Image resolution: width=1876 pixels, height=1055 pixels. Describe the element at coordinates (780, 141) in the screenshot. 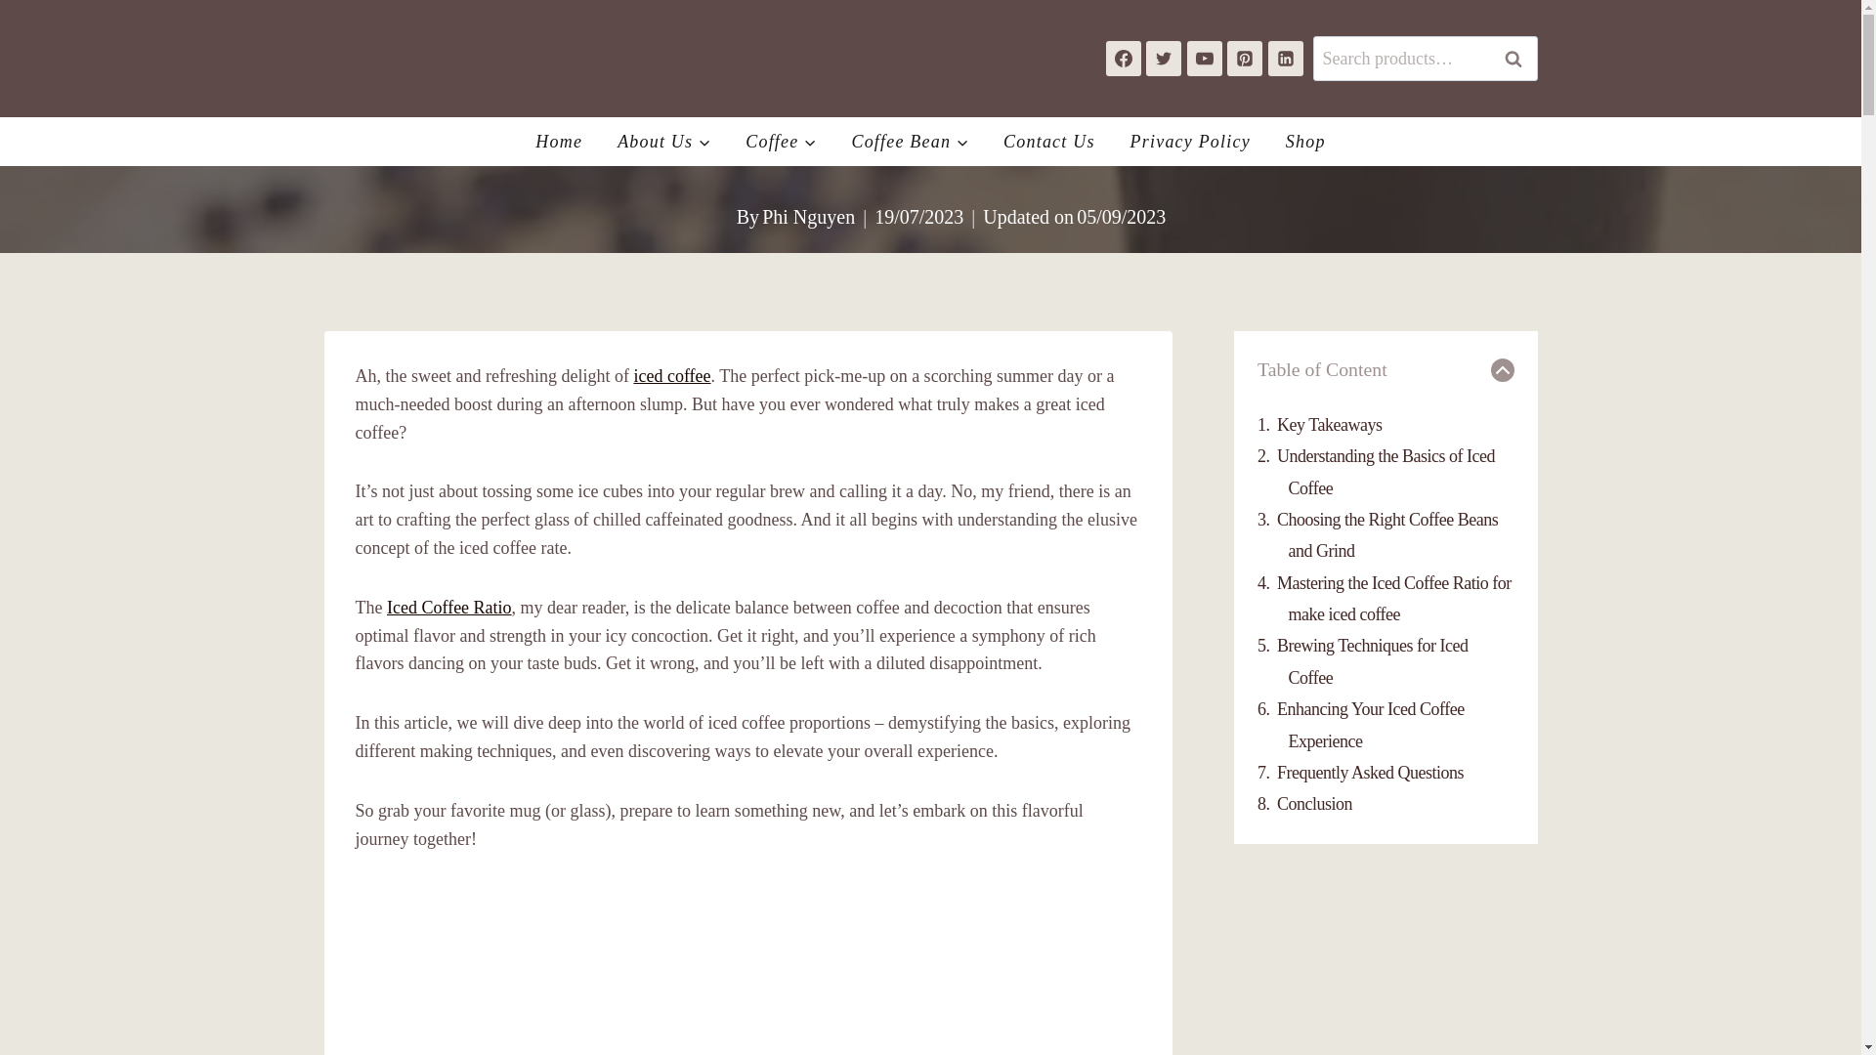

I see `Coffee` at that location.